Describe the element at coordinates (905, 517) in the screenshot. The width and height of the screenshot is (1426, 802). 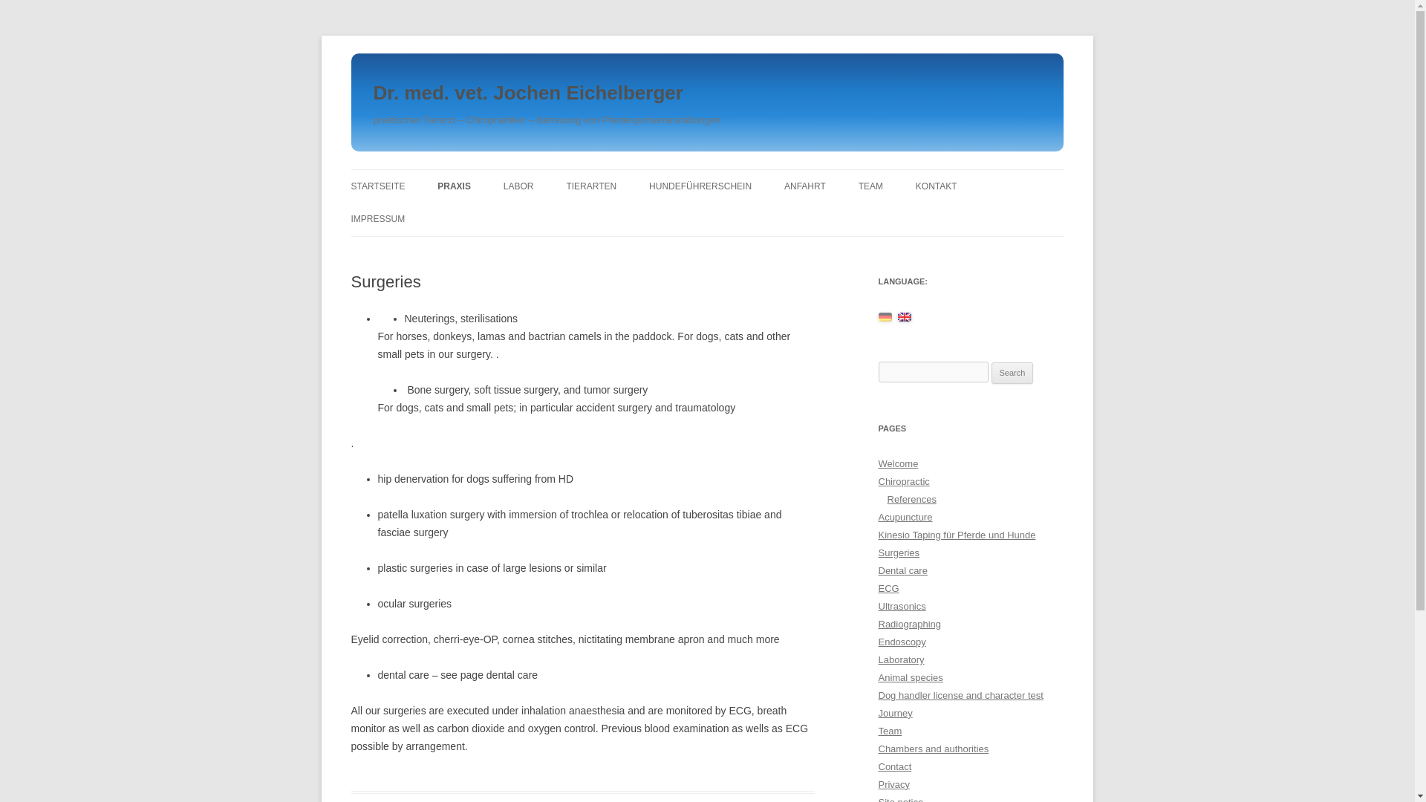
I see `Acupuncture` at that location.